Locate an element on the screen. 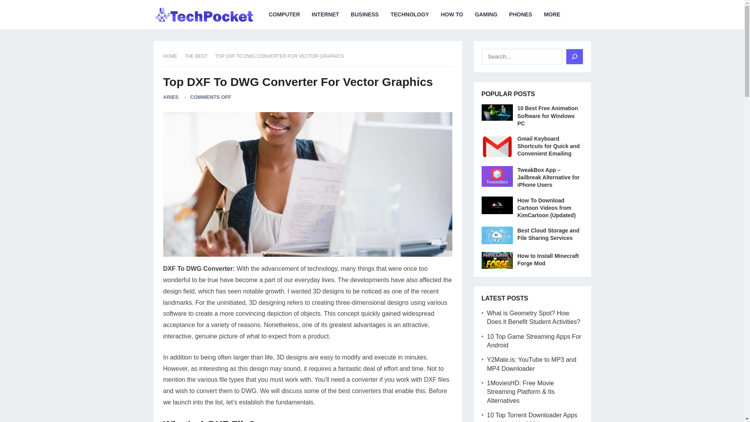 The image size is (750, 422). PHONES is located at coordinates (520, 14).